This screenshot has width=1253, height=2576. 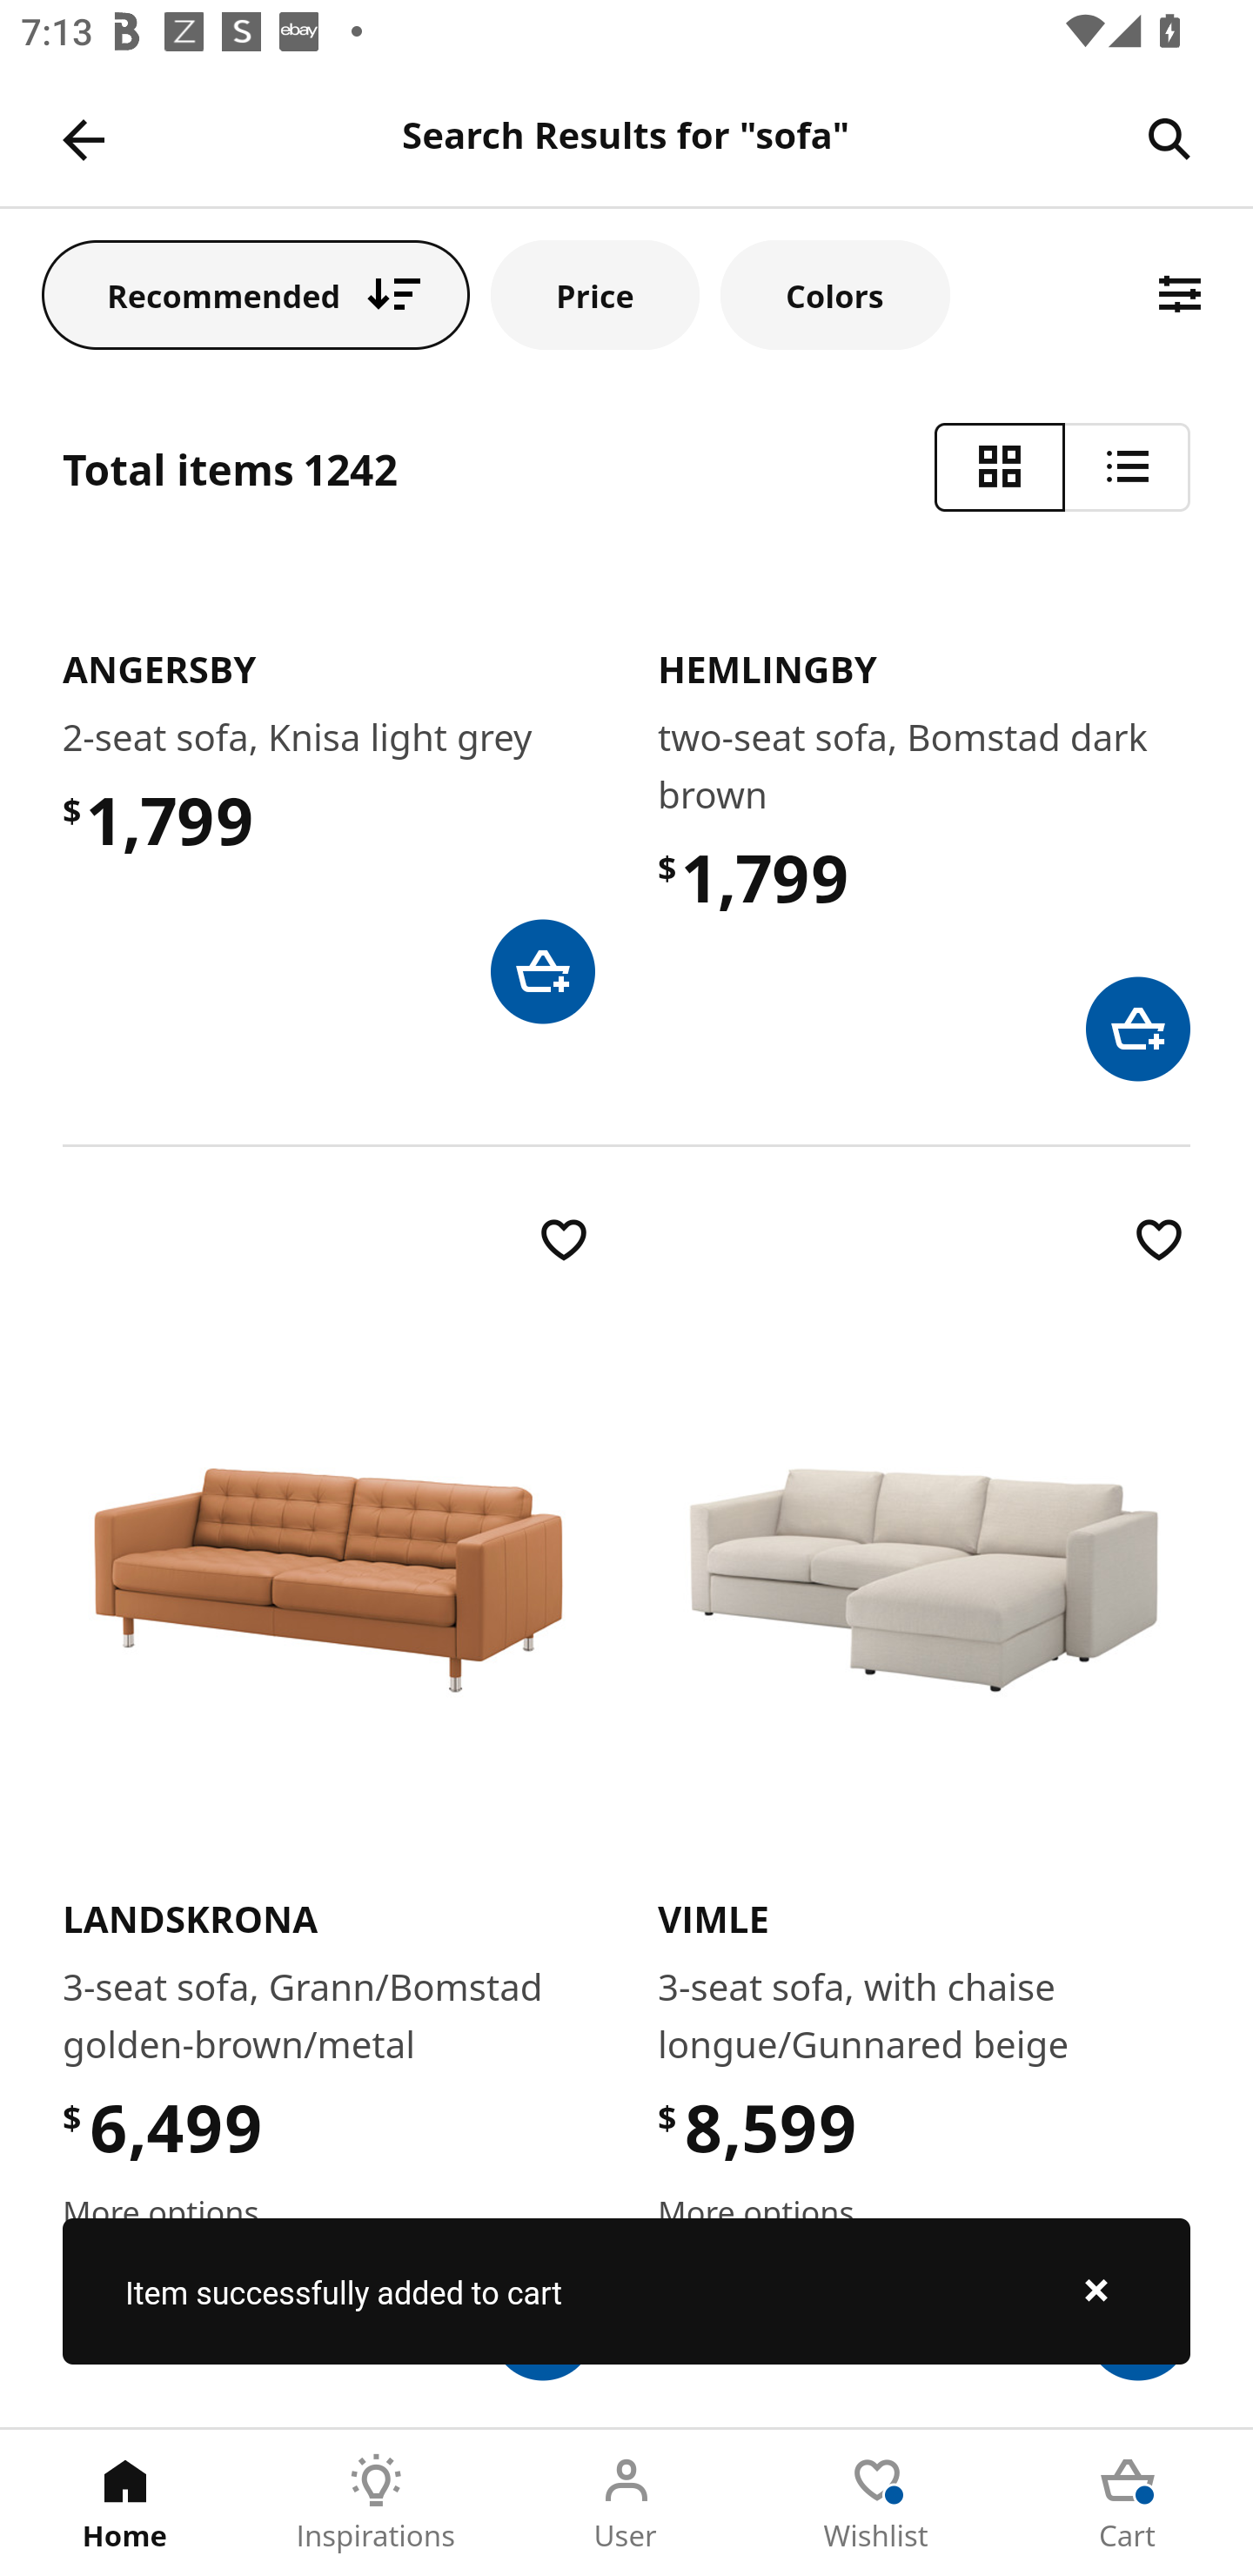 I want to click on Cart
Tab 5 of 5, so click(x=1128, y=2503).